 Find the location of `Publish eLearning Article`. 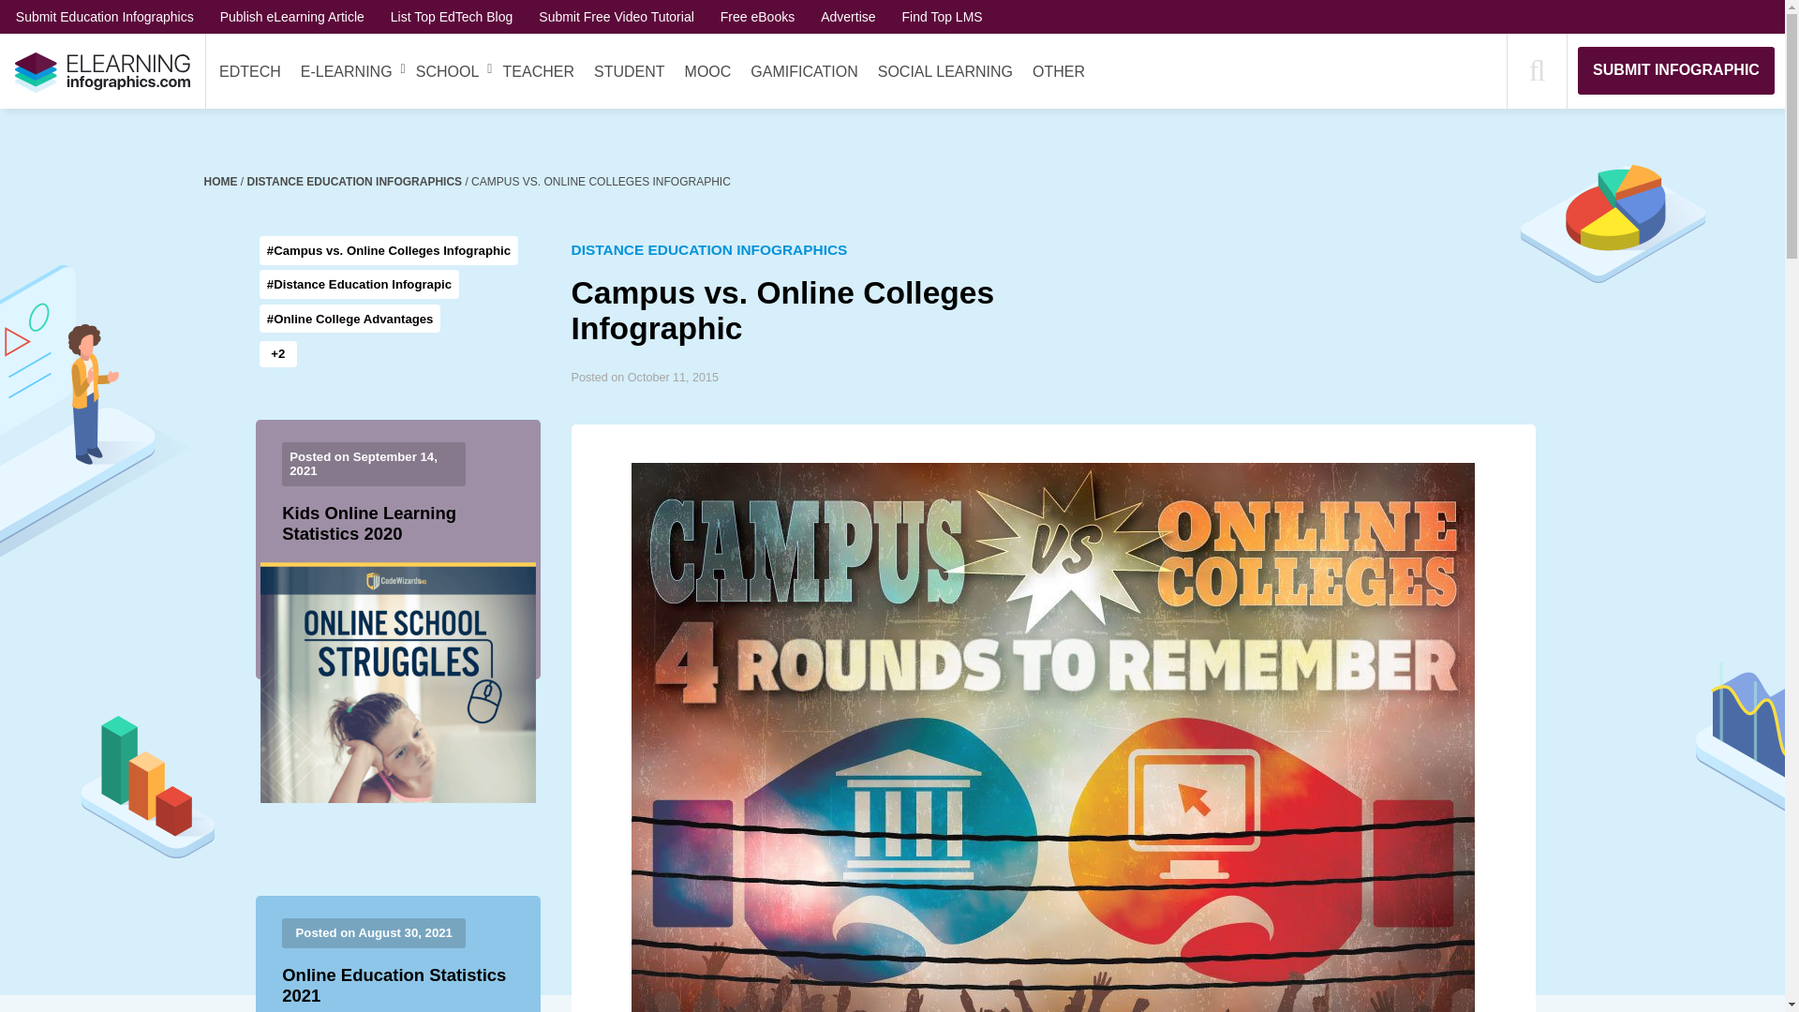

Publish eLearning Article is located at coordinates (292, 16).